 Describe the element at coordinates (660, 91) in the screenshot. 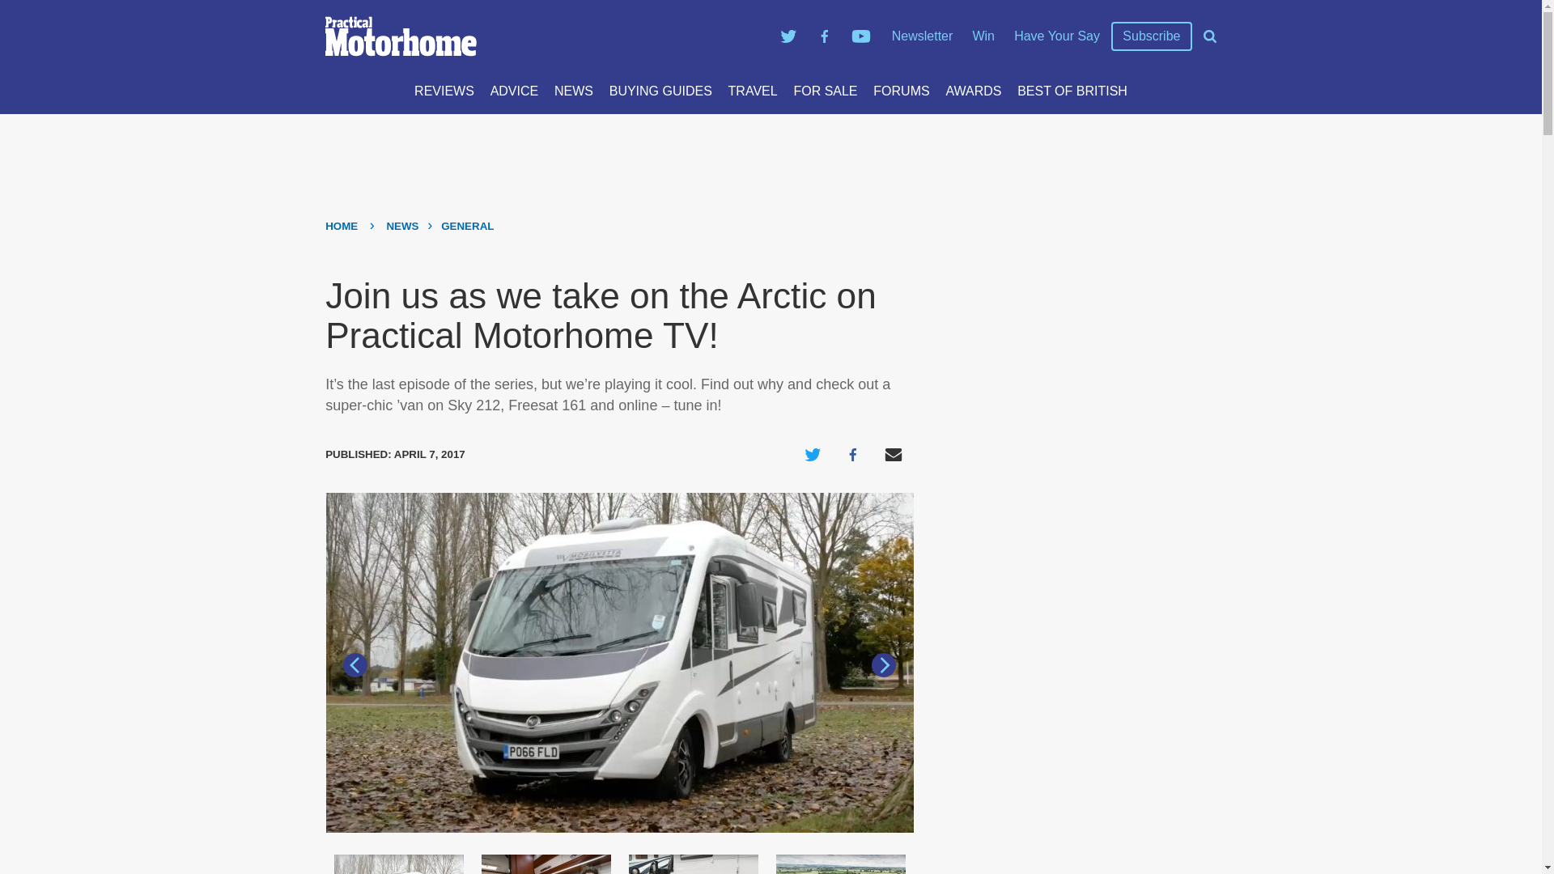

I see `BUYING GUIDES` at that location.